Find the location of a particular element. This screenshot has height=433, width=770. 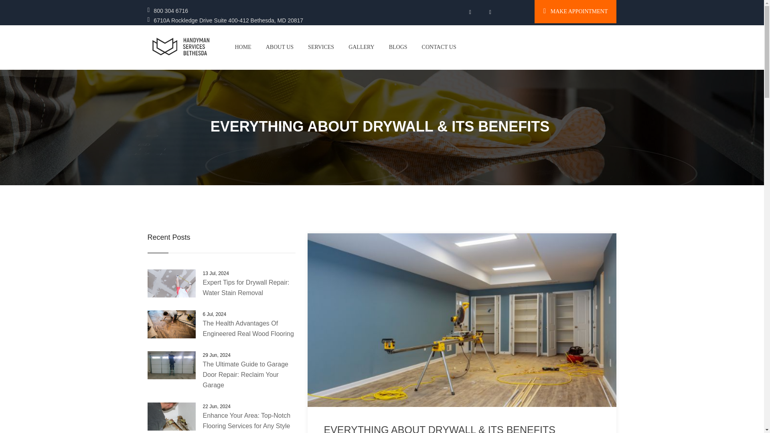

SERVICES is located at coordinates (321, 47).